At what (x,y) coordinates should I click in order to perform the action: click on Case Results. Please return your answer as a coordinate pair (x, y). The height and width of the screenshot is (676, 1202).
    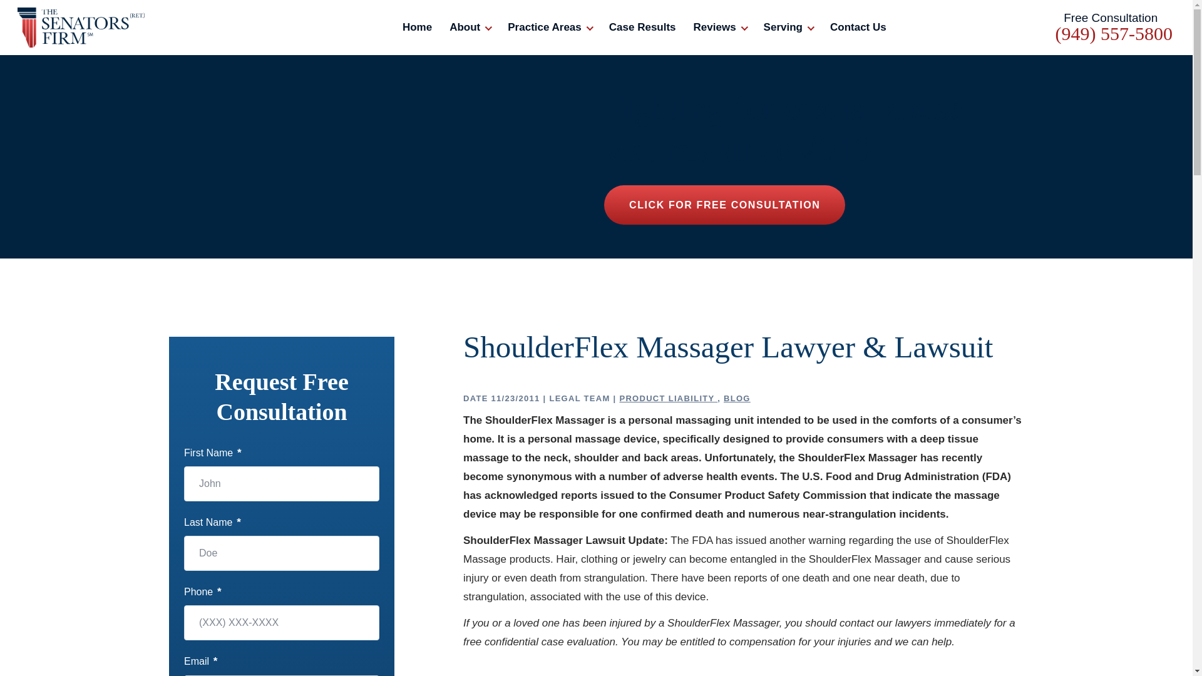
    Looking at the image, I should click on (642, 28).